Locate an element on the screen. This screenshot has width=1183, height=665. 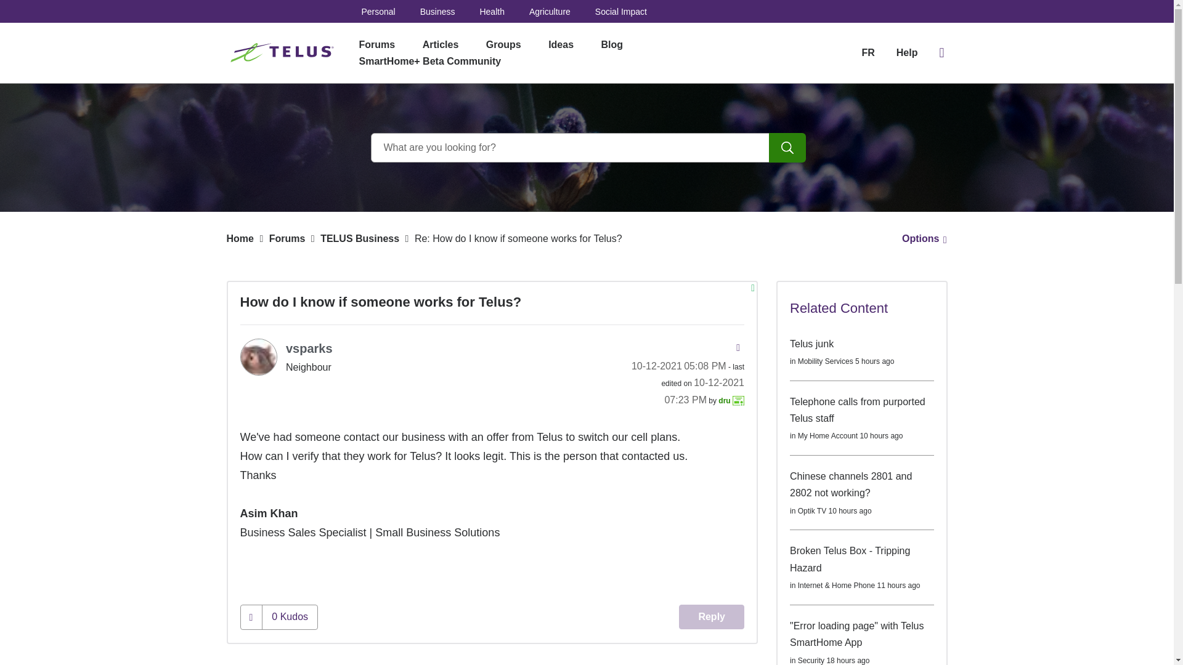
FR is located at coordinates (868, 52).